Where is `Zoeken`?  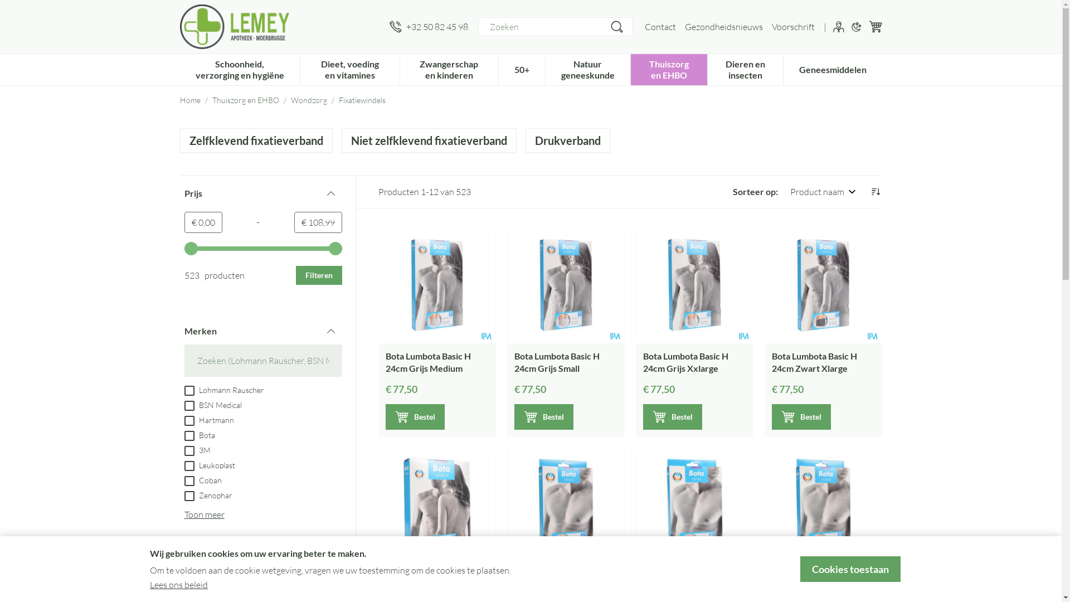
Zoeken is located at coordinates (616, 27).